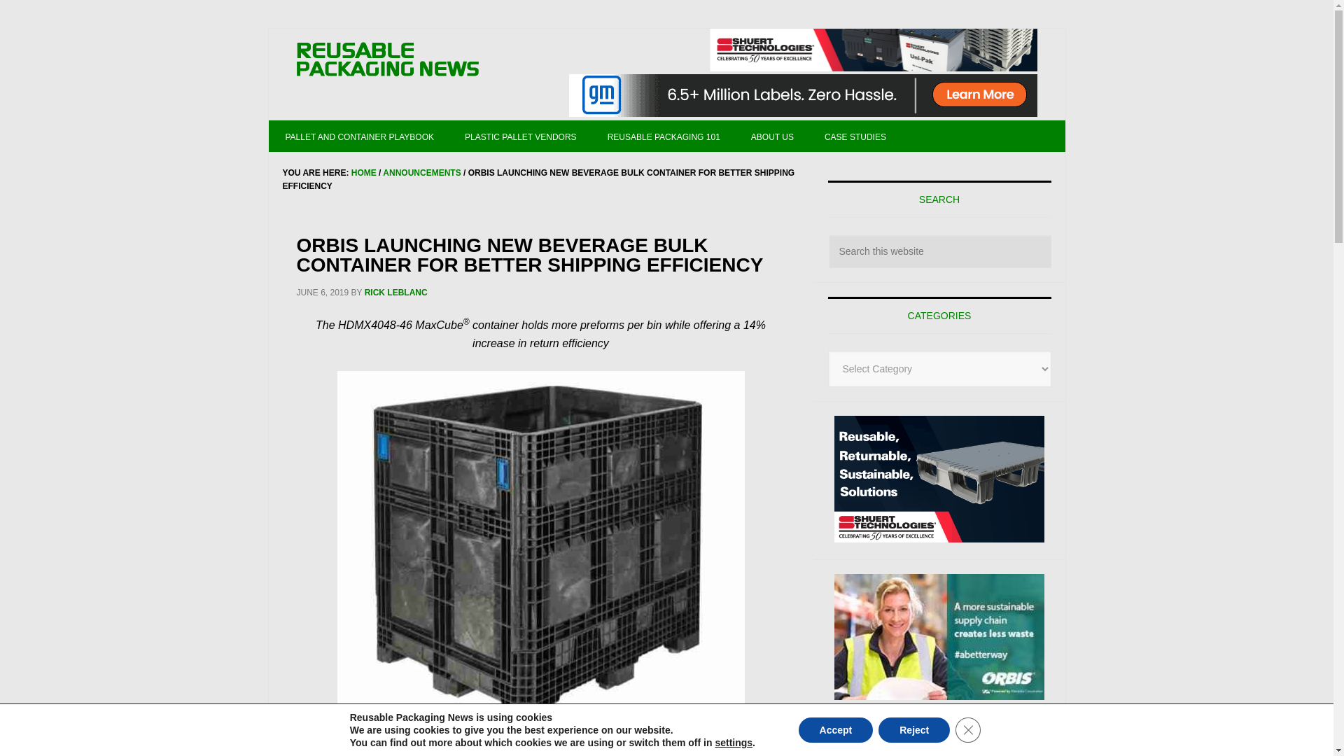 This screenshot has width=1344, height=756. Describe the element at coordinates (363, 172) in the screenshot. I see `HOME` at that location.